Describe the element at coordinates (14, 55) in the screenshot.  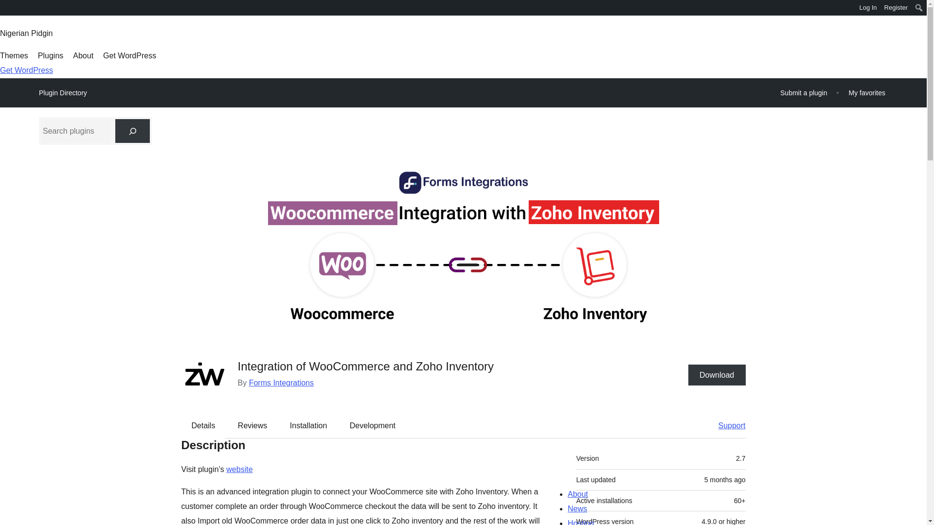
I see `Themes` at that location.